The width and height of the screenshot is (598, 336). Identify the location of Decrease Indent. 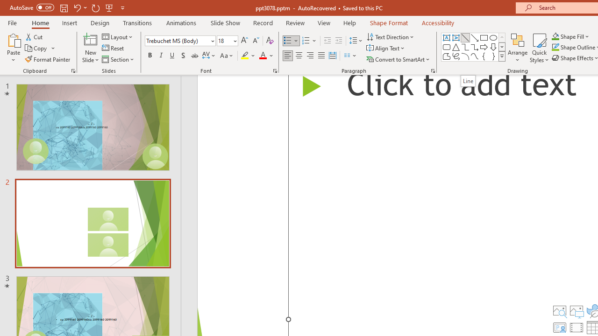
(327, 41).